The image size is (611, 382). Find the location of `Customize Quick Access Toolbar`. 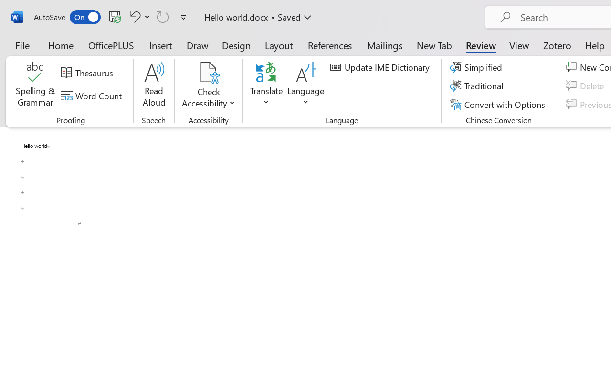

Customize Quick Access Toolbar is located at coordinates (183, 17).